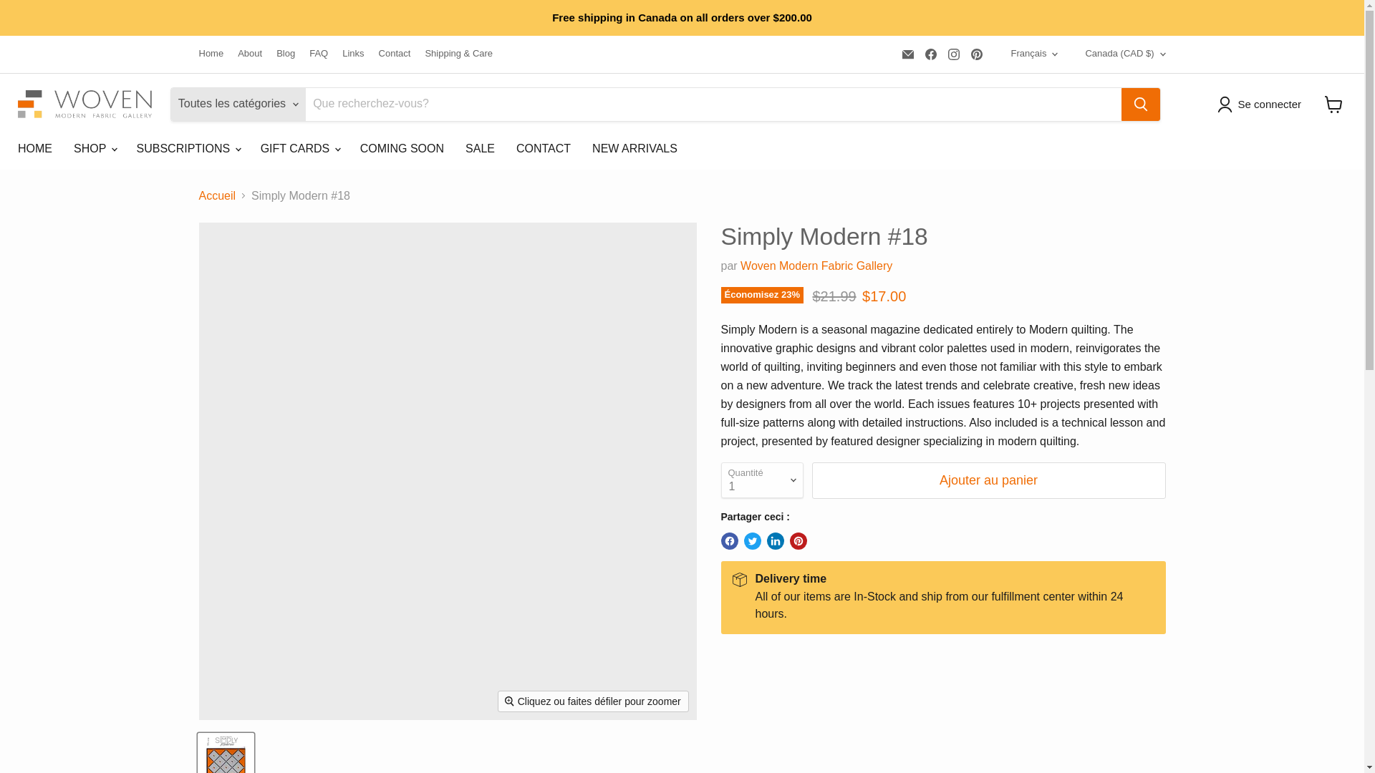 This screenshot has height=773, width=1375. What do you see at coordinates (953, 54) in the screenshot?
I see `Trouvez-nous sur Instagram` at bounding box center [953, 54].